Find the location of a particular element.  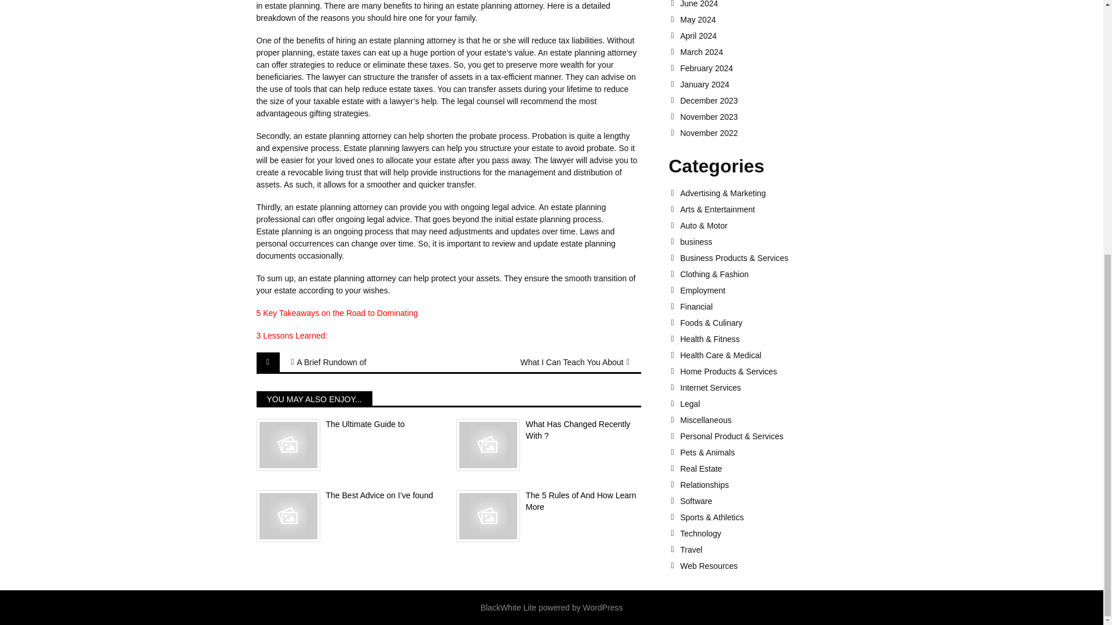

November 2023 is located at coordinates (763, 117).